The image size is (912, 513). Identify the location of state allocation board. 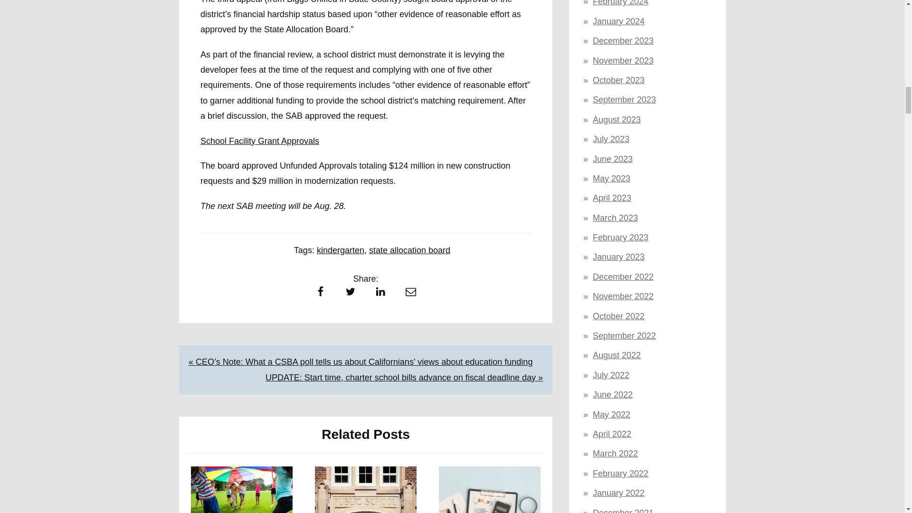
(409, 250).